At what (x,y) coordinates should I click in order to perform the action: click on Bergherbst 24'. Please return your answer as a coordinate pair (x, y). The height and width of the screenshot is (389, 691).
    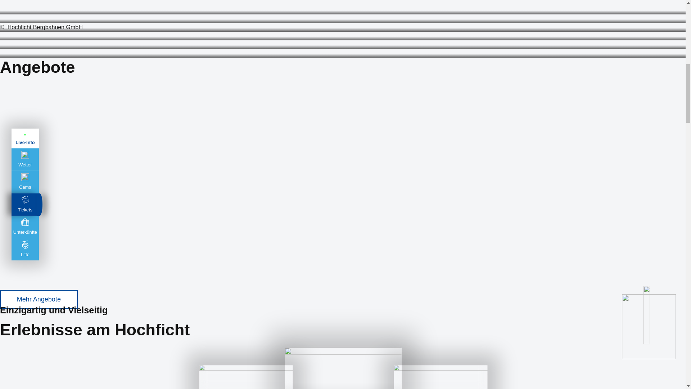
    Looking at the image, I should click on (3, 19).